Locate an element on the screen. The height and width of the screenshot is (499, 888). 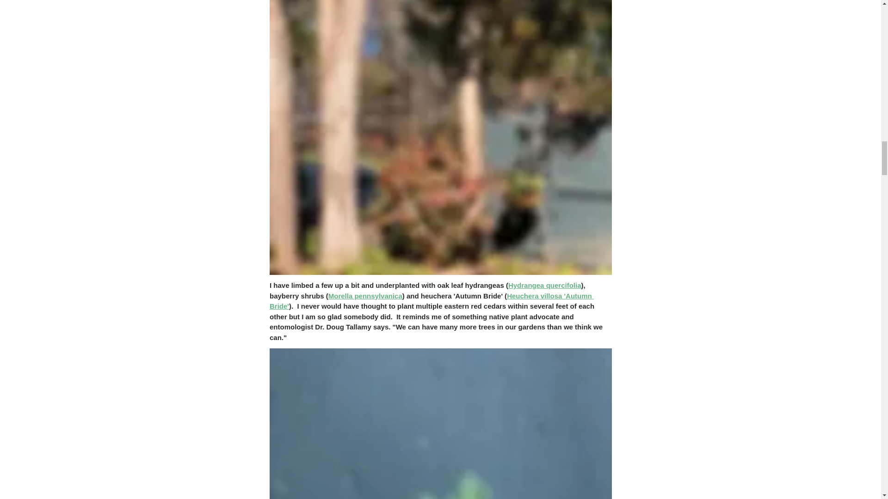
Heuchera villosa 'Autumn Bride' is located at coordinates (431, 301).